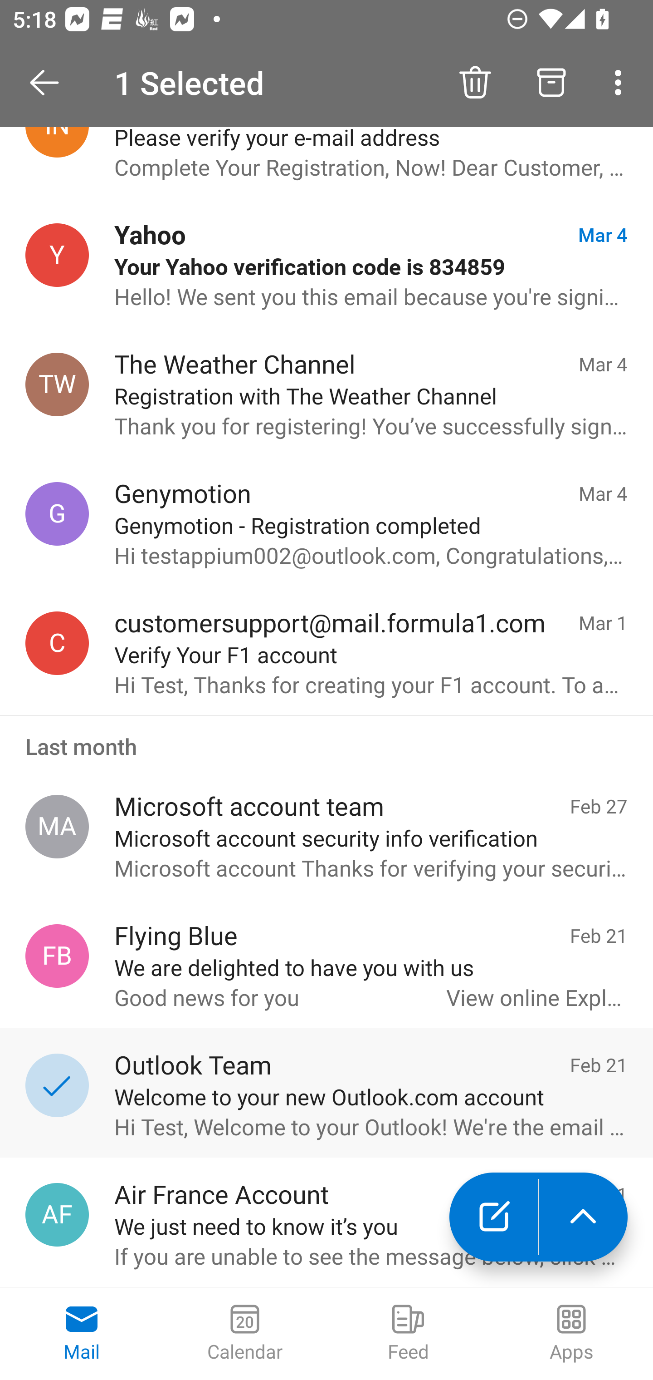 The image size is (653, 1380). Describe the element at coordinates (475, 83) in the screenshot. I see `Delete` at that location.